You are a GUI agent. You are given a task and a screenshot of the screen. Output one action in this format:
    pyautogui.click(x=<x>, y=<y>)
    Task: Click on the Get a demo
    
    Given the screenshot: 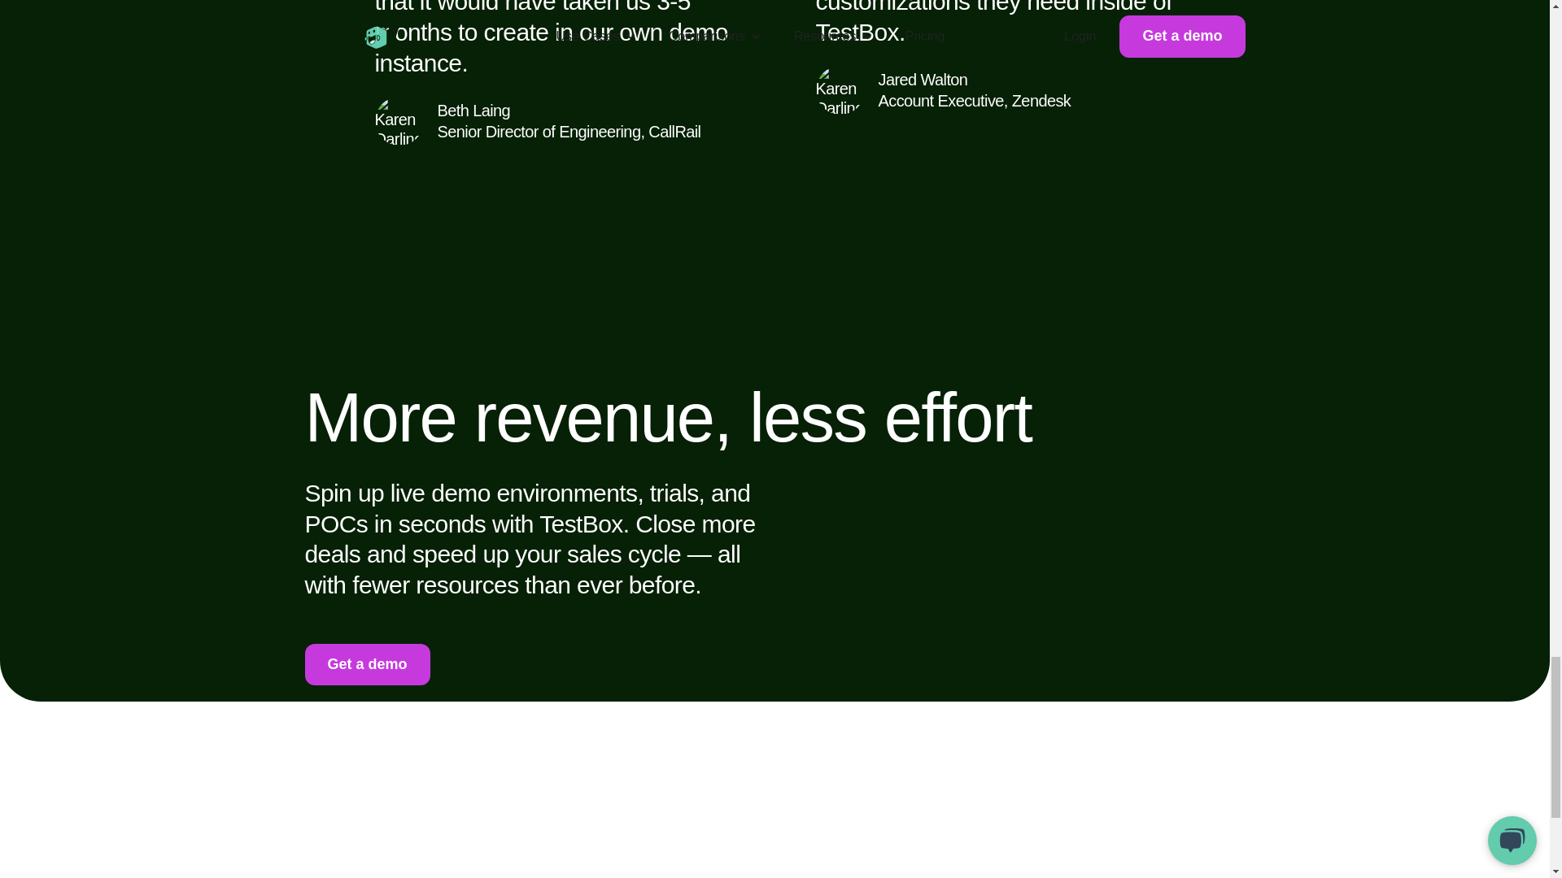 What is the action you would take?
    pyautogui.click(x=367, y=664)
    